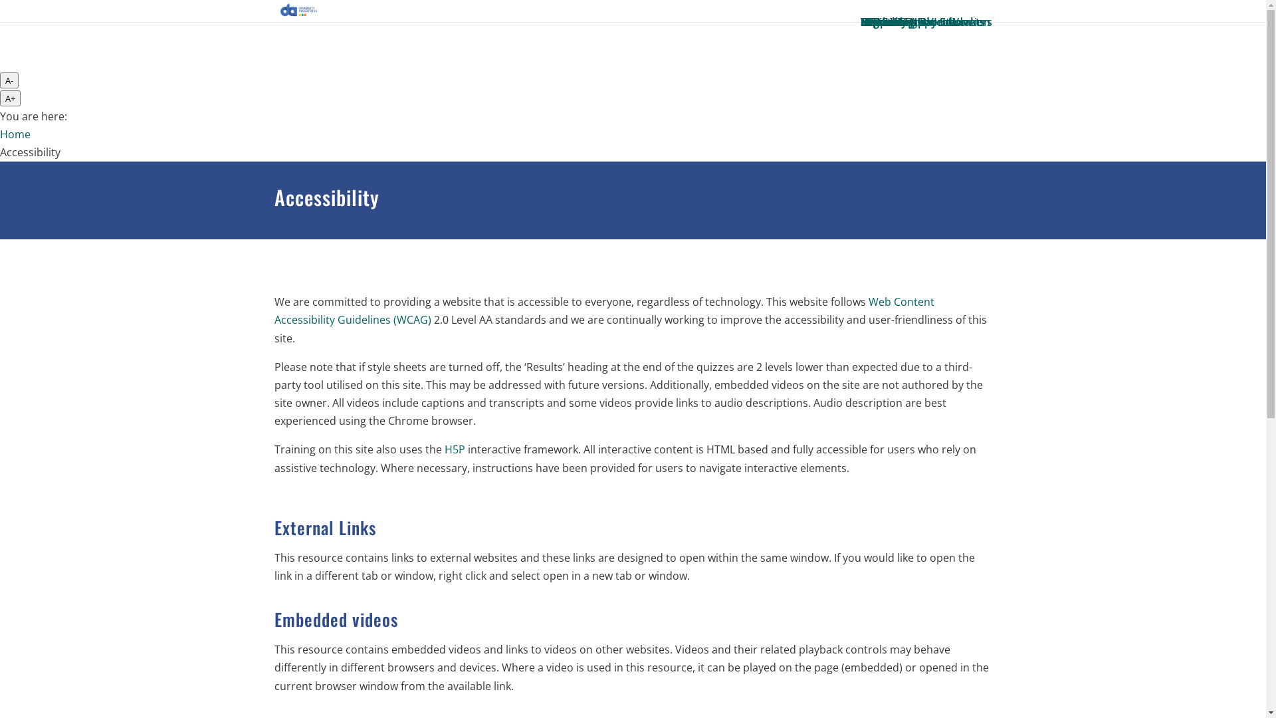 This screenshot has height=718, width=1276. I want to click on Login, so click(874, 22).